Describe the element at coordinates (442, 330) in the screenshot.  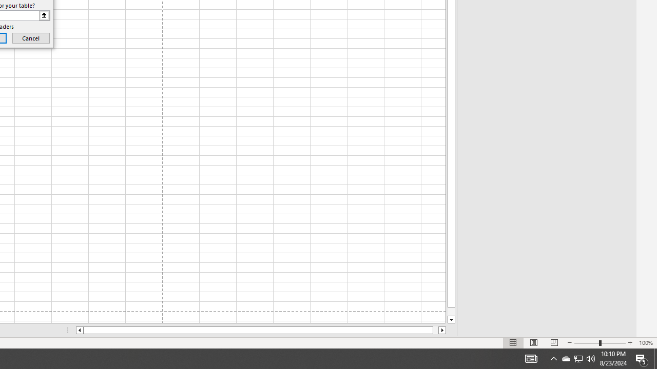
I see `Column right` at that location.